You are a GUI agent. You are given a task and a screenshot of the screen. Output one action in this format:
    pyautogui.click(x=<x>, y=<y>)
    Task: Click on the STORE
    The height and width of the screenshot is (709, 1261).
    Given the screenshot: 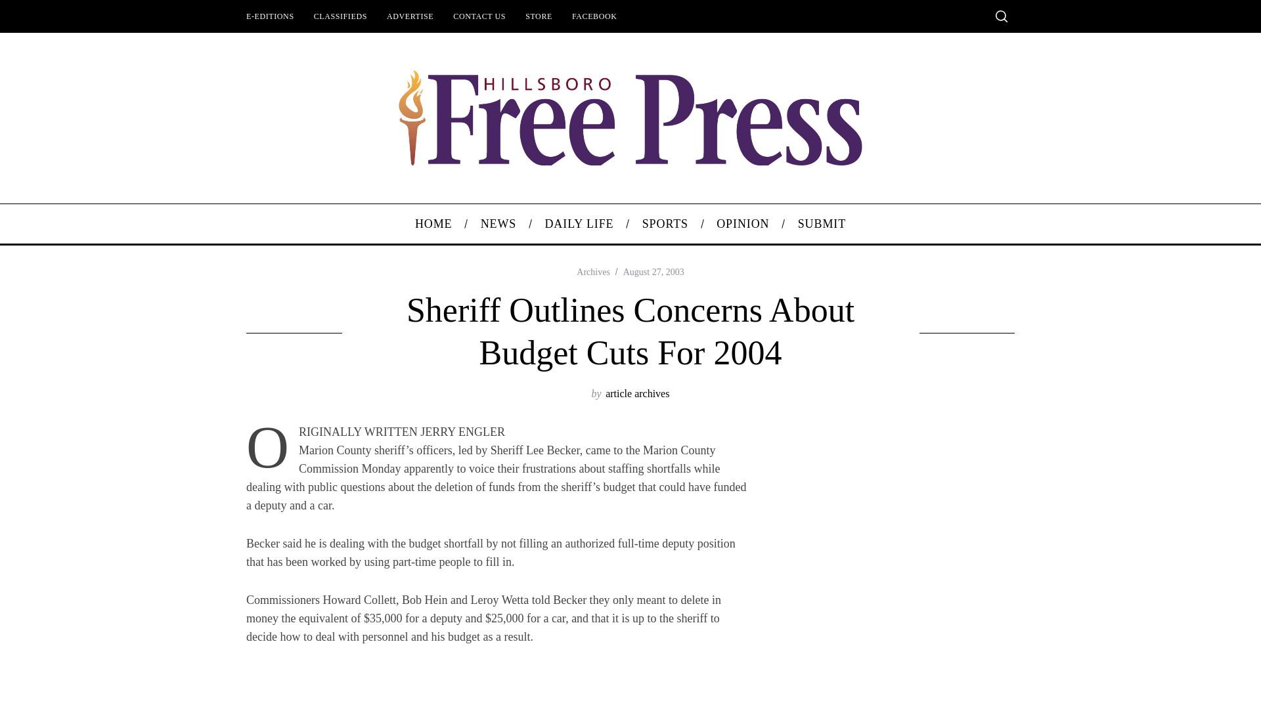 What is the action you would take?
    pyautogui.click(x=539, y=16)
    